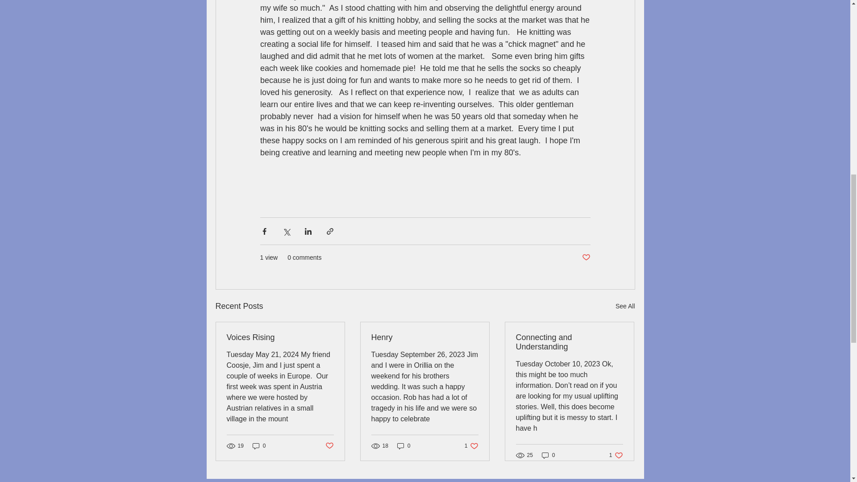 This screenshot has width=857, height=482. What do you see at coordinates (548, 455) in the screenshot?
I see `Voices Rising` at bounding box center [548, 455].